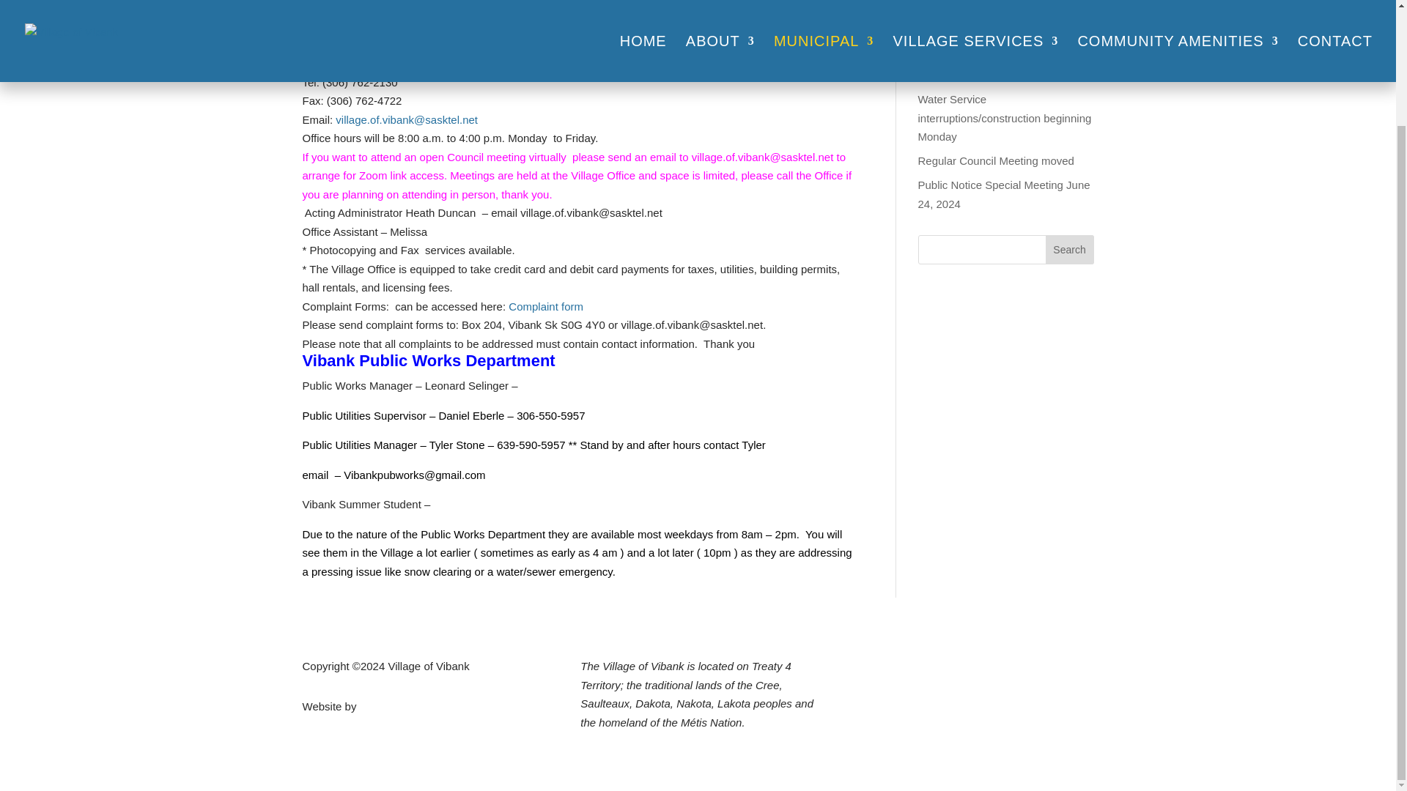 This screenshot has width=1407, height=791. What do you see at coordinates (545, 306) in the screenshot?
I see `Complaint form` at bounding box center [545, 306].